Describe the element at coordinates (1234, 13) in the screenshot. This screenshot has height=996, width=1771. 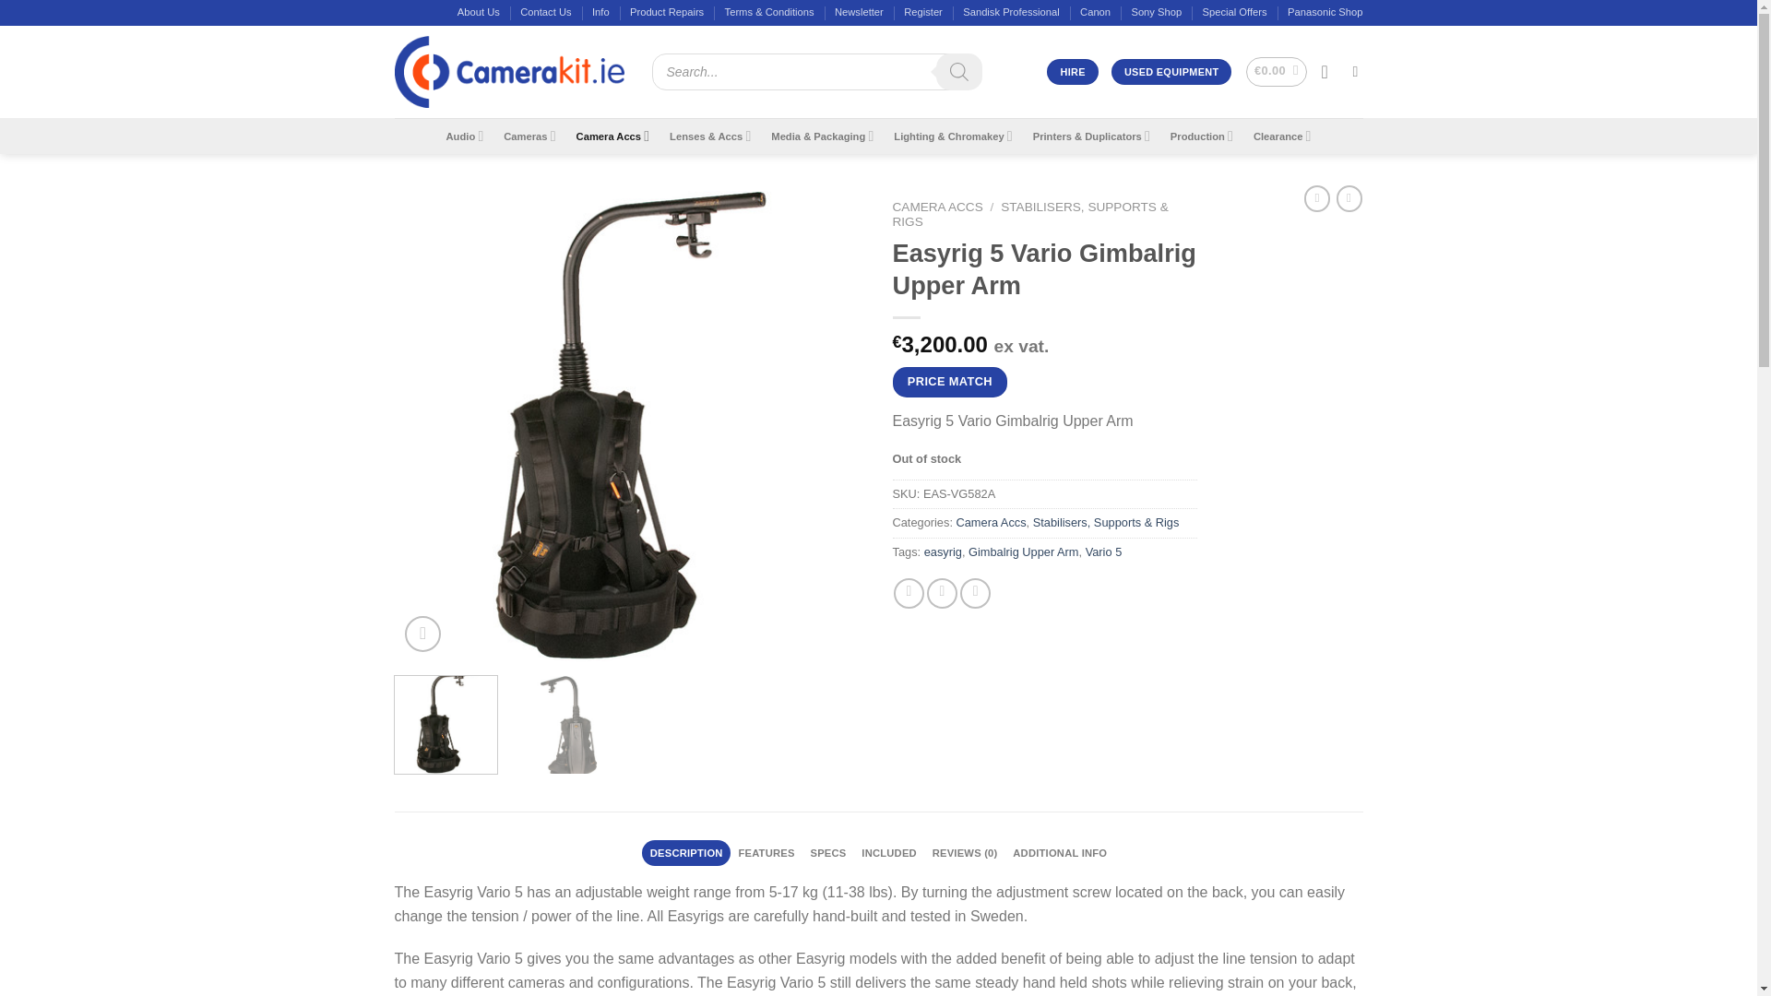
I see `Special Offers` at that location.